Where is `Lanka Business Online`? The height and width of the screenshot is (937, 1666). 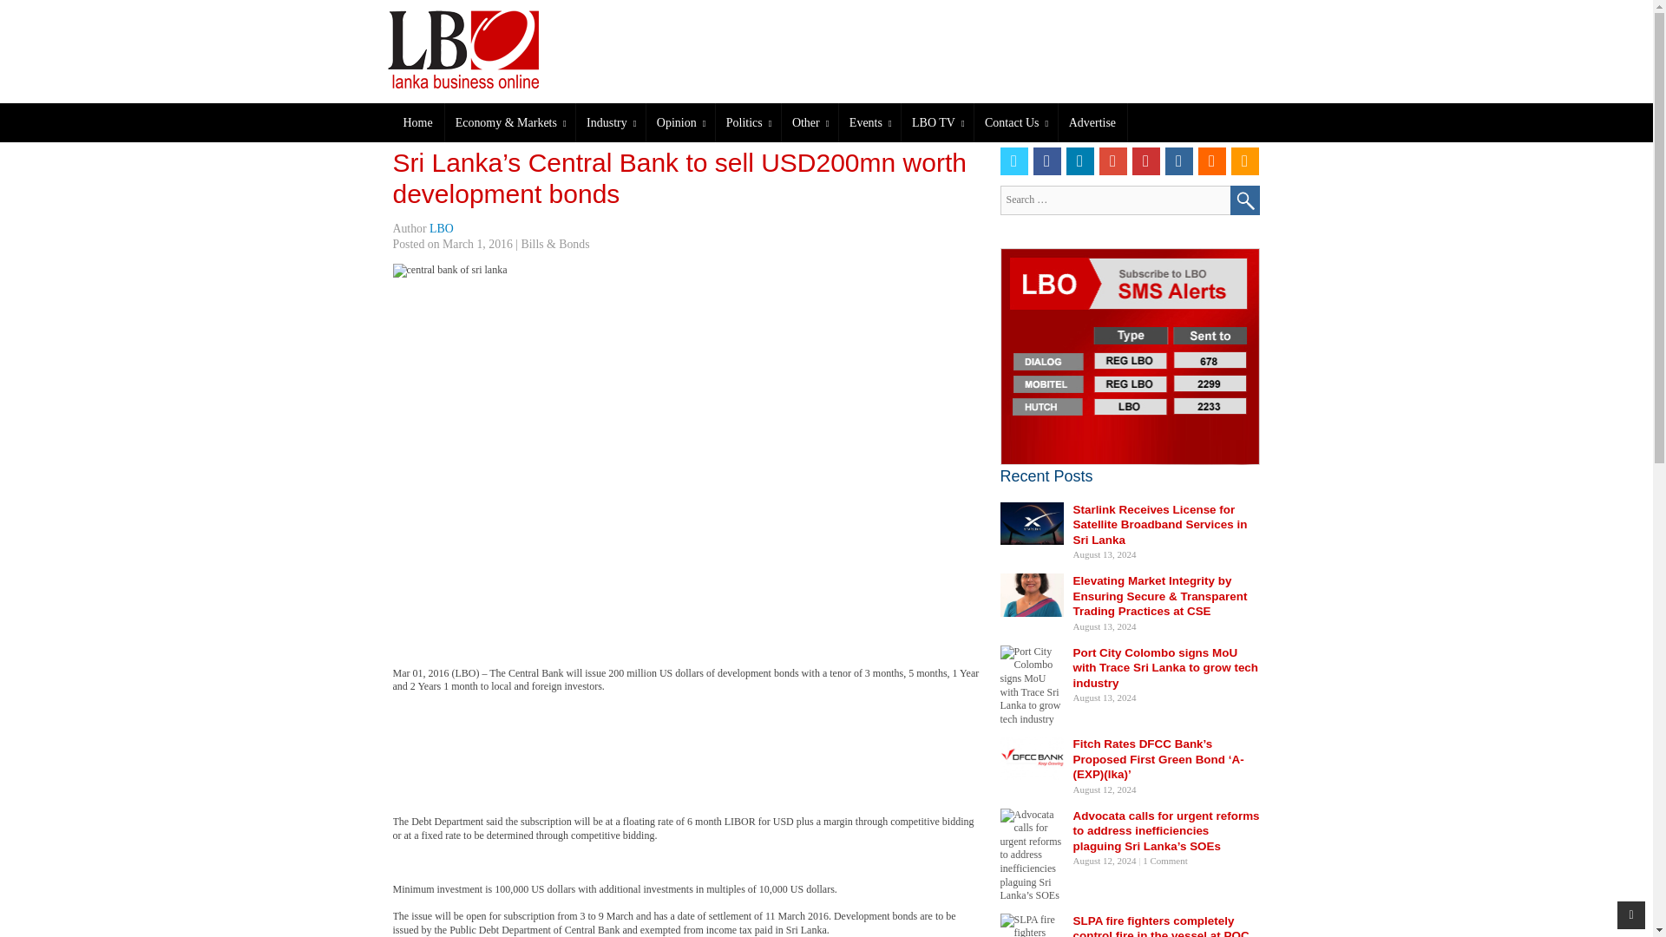 Lanka Business Online is located at coordinates (489, 49).